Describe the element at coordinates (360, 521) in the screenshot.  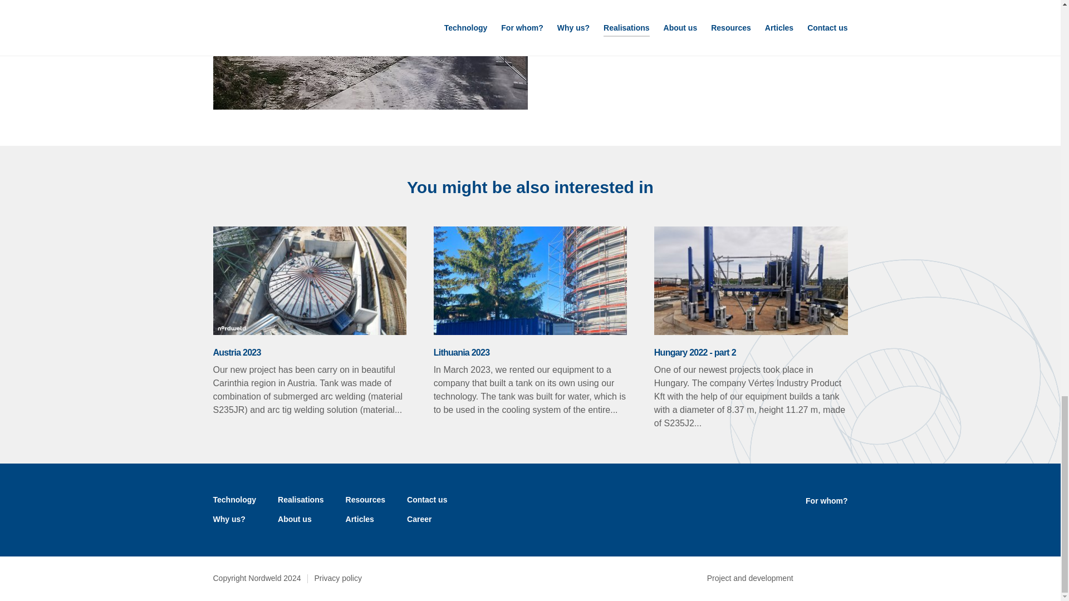
I see `Articles` at that location.